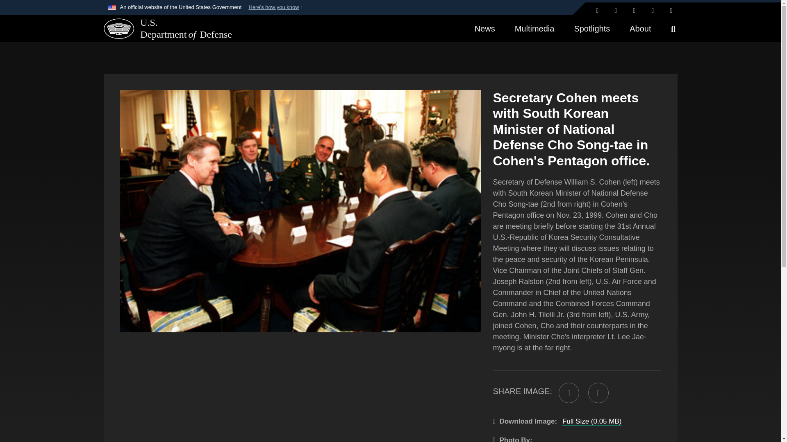  Describe the element at coordinates (118, 28) in the screenshot. I see `U.S. Department of Defense` at that location.